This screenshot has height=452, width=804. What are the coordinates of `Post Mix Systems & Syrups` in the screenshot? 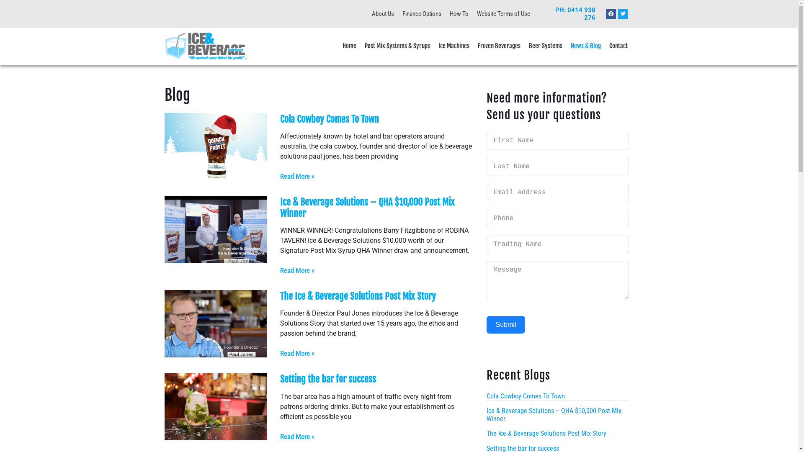 It's located at (397, 46).